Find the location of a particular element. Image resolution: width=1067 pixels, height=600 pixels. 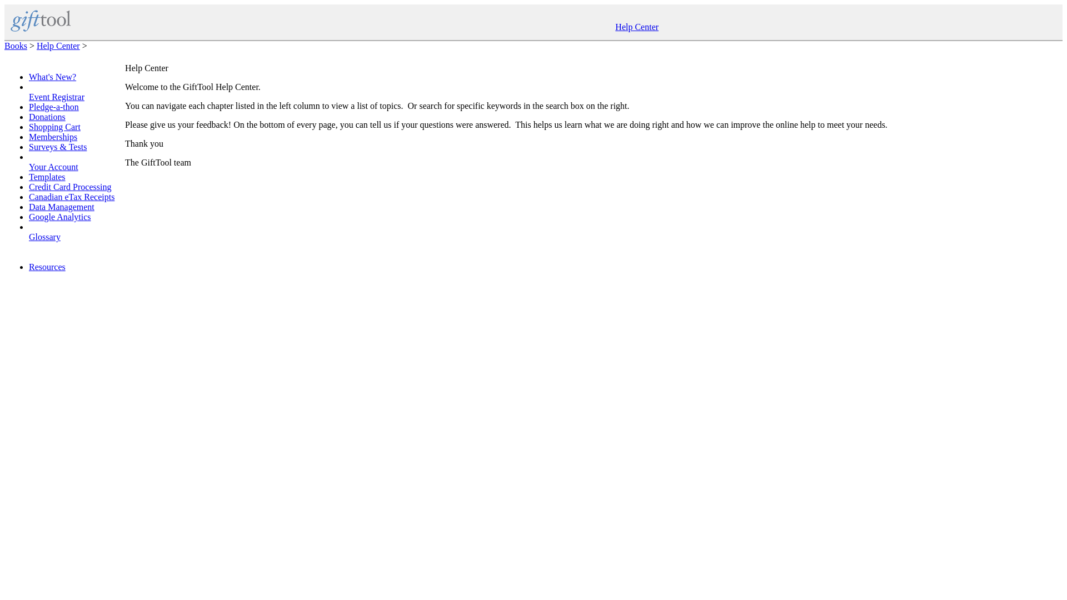

Canadian eTax Receipts is located at coordinates (71, 197).